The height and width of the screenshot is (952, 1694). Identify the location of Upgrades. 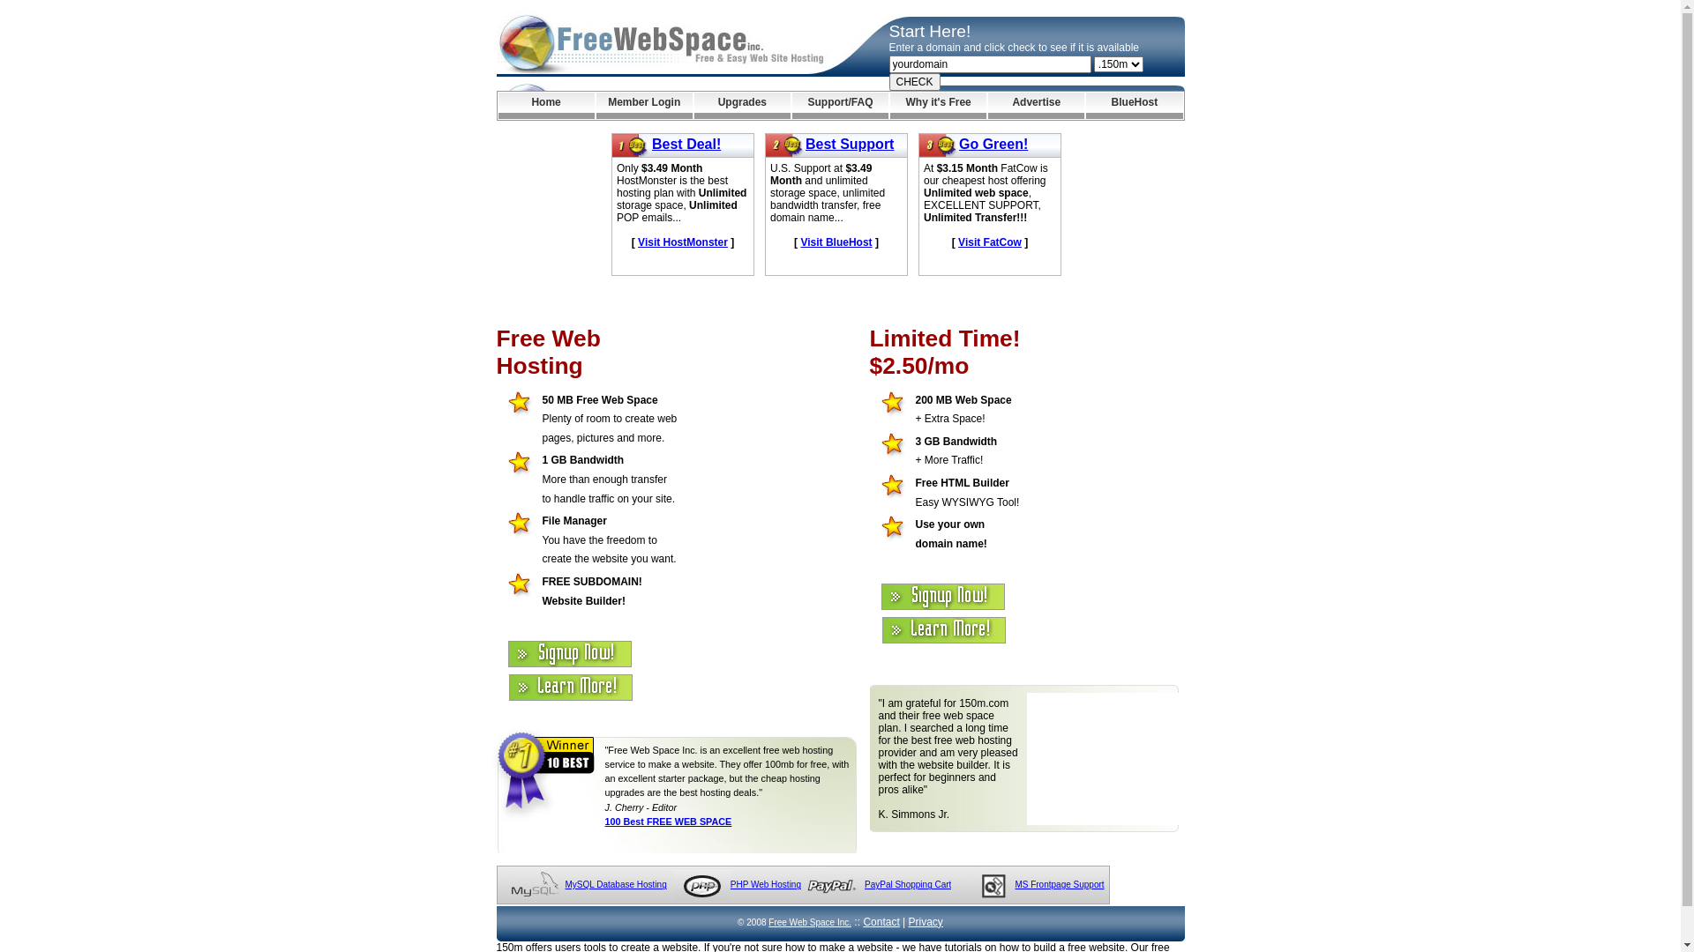
(743, 106).